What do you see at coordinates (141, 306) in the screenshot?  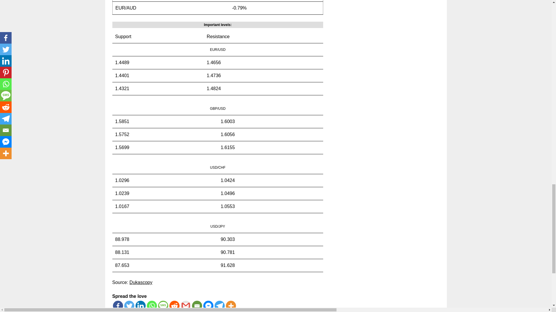 I see `Linkedin` at bounding box center [141, 306].